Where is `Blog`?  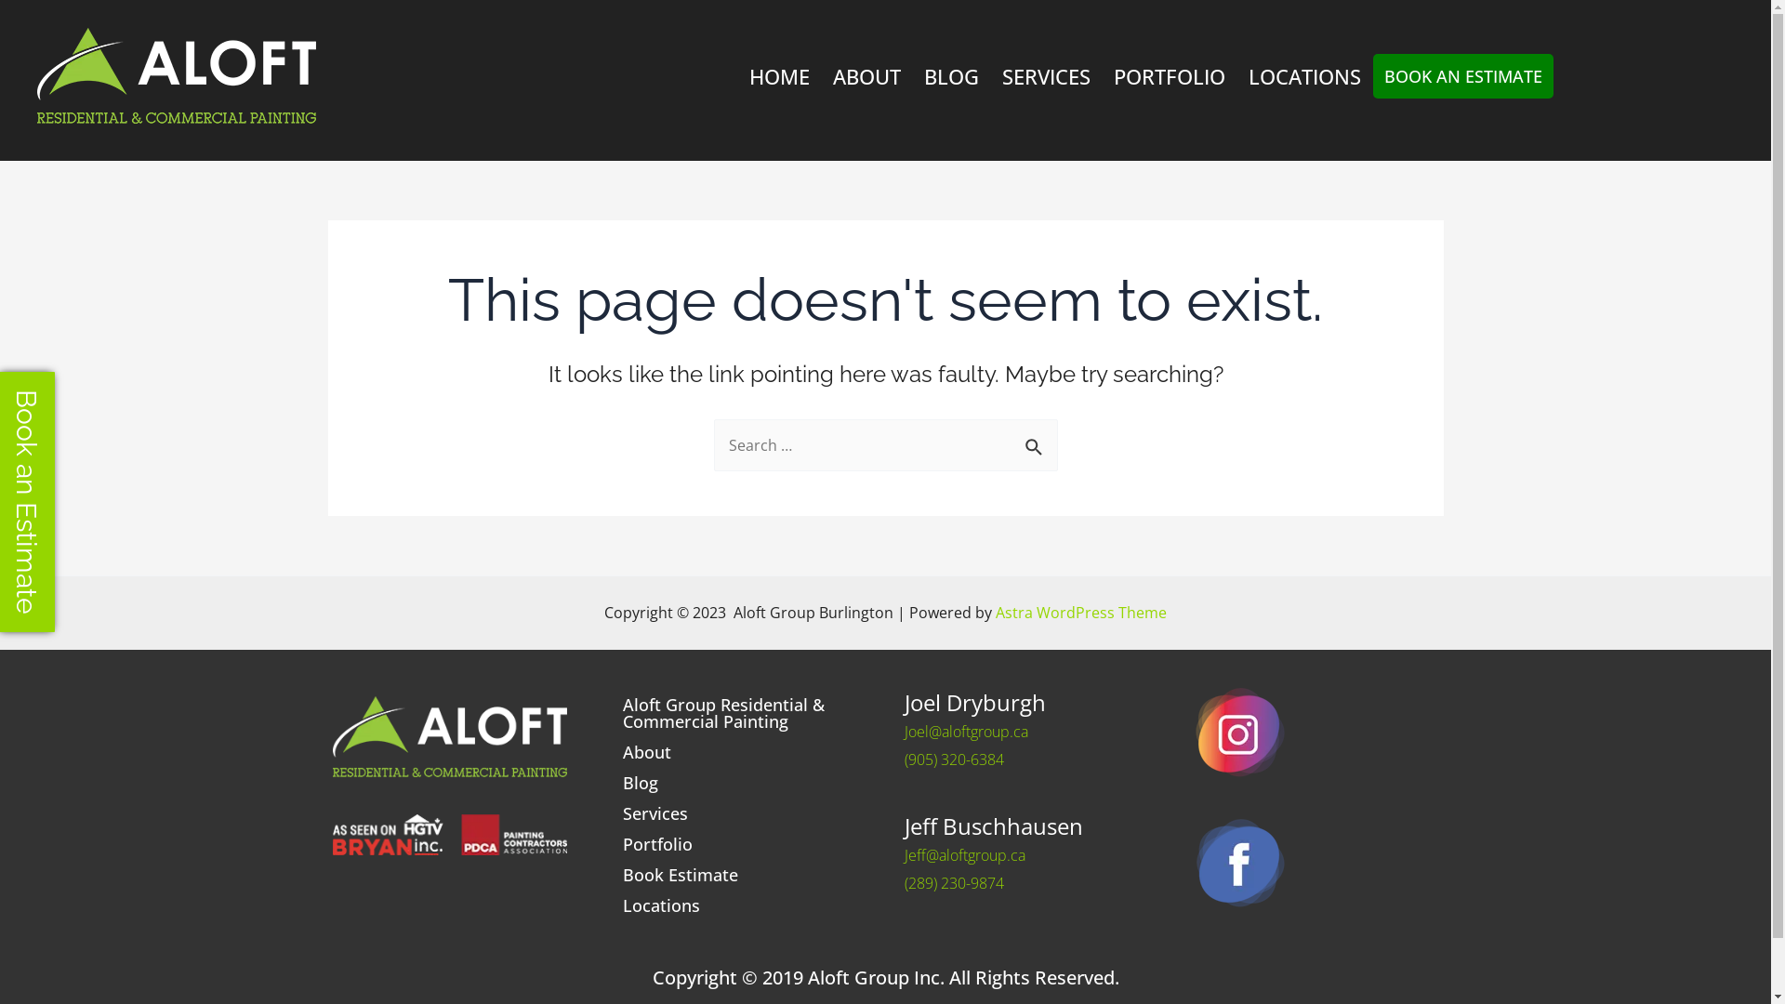 Blog is located at coordinates (740, 783).